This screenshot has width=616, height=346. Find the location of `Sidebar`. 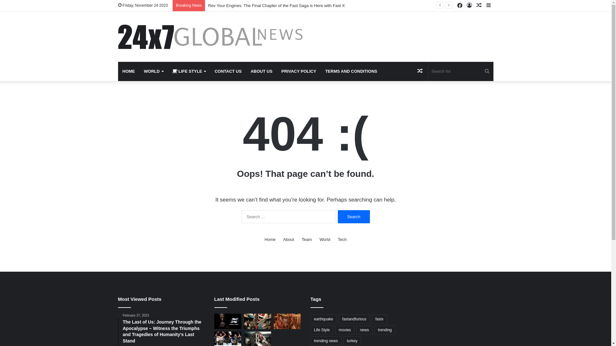

Sidebar is located at coordinates (489, 6).